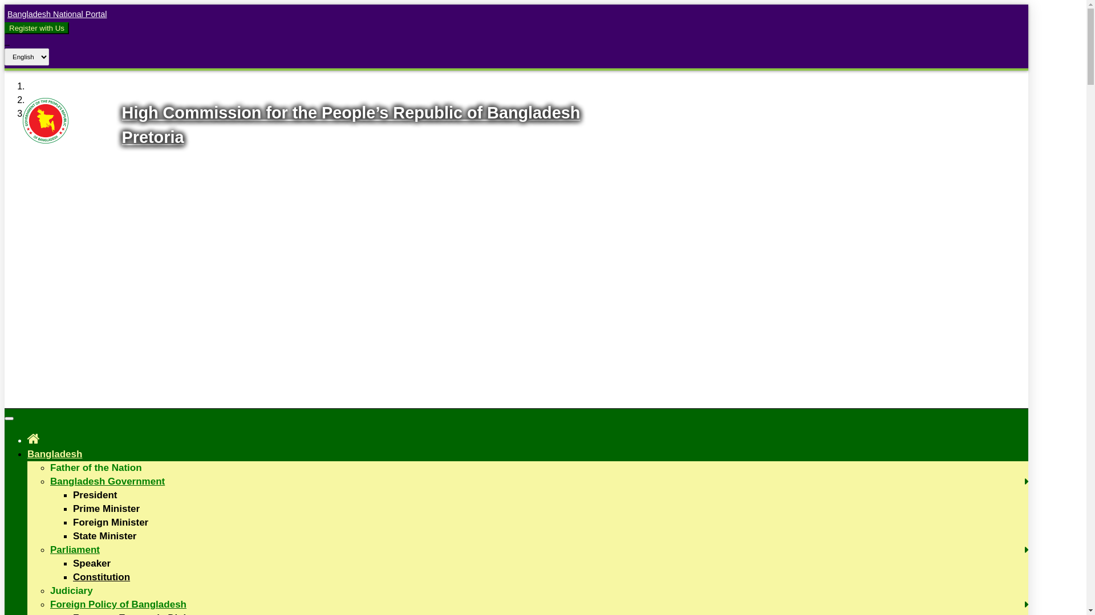  Describe the element at coordinates (102, 577) in the screenshot. I see `Constitution` at that location.